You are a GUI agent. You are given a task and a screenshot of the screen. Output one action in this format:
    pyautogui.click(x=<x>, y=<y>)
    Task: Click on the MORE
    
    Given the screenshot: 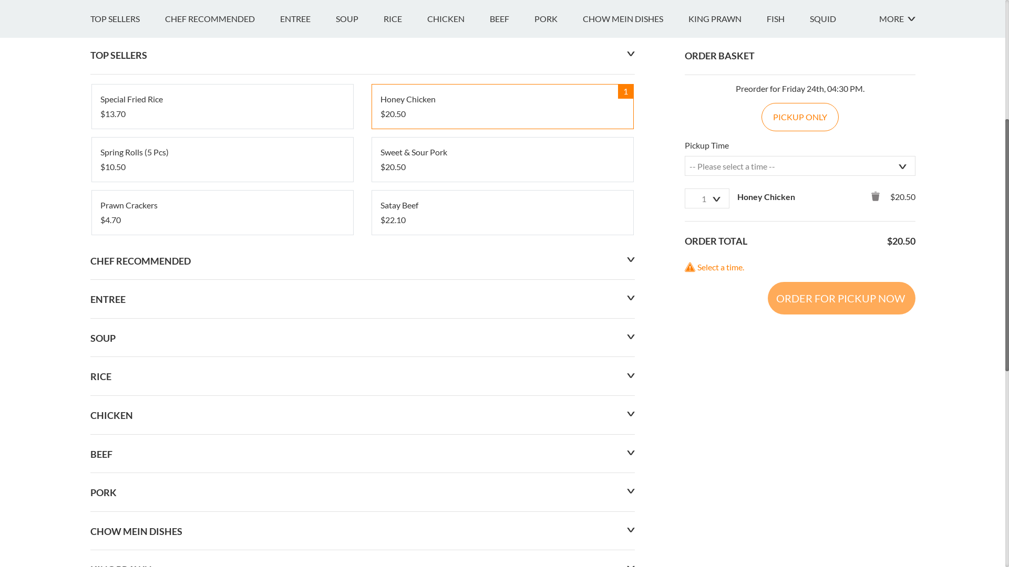 What is the action you would take?
    pyautogui.click(x=897, y=287)
    